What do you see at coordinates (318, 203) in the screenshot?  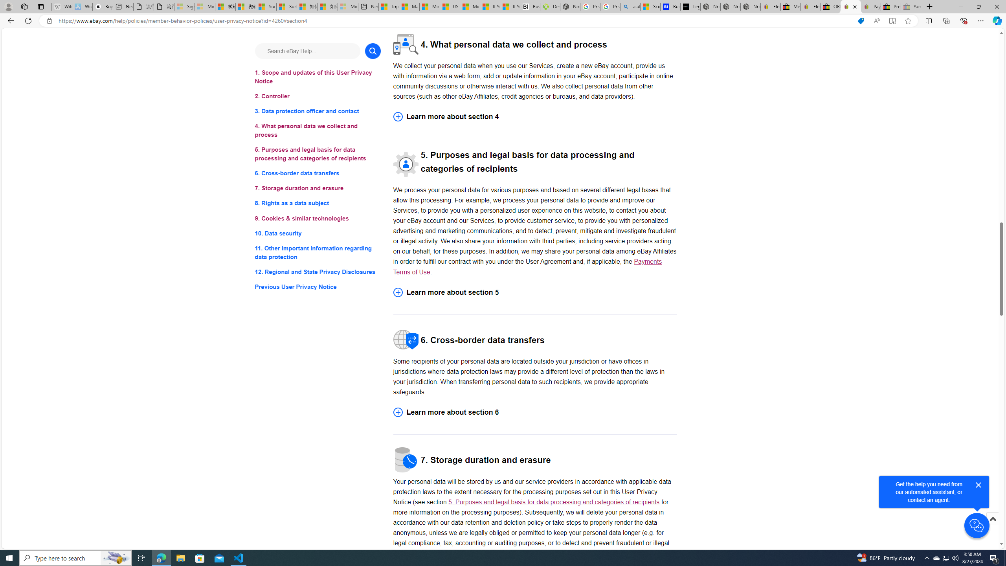 I see `8. Rights as a data subject` at bounding box center [318, 203].